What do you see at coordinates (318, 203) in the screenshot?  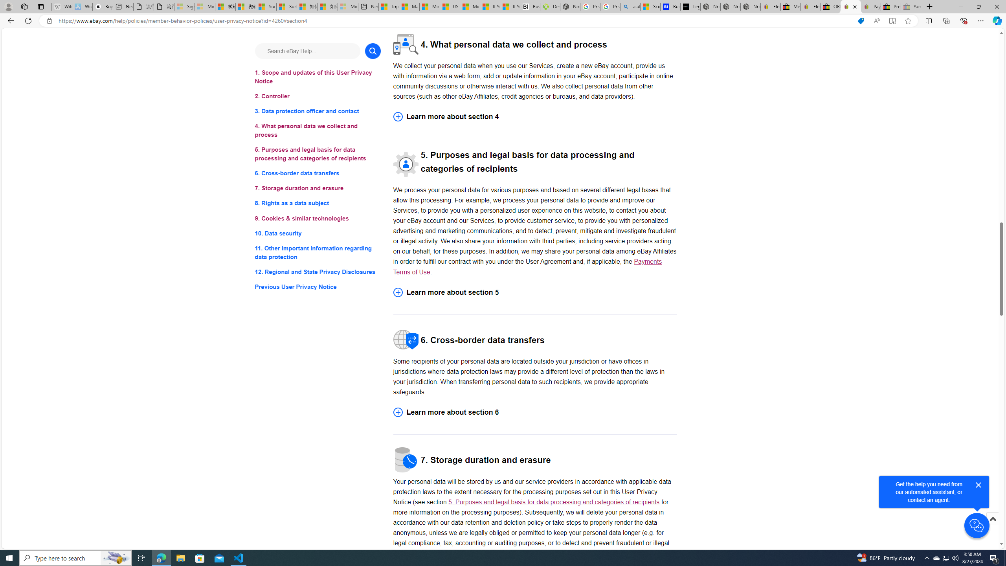 I see `8. Rights as a data subject` at bounding box center [318, 203].